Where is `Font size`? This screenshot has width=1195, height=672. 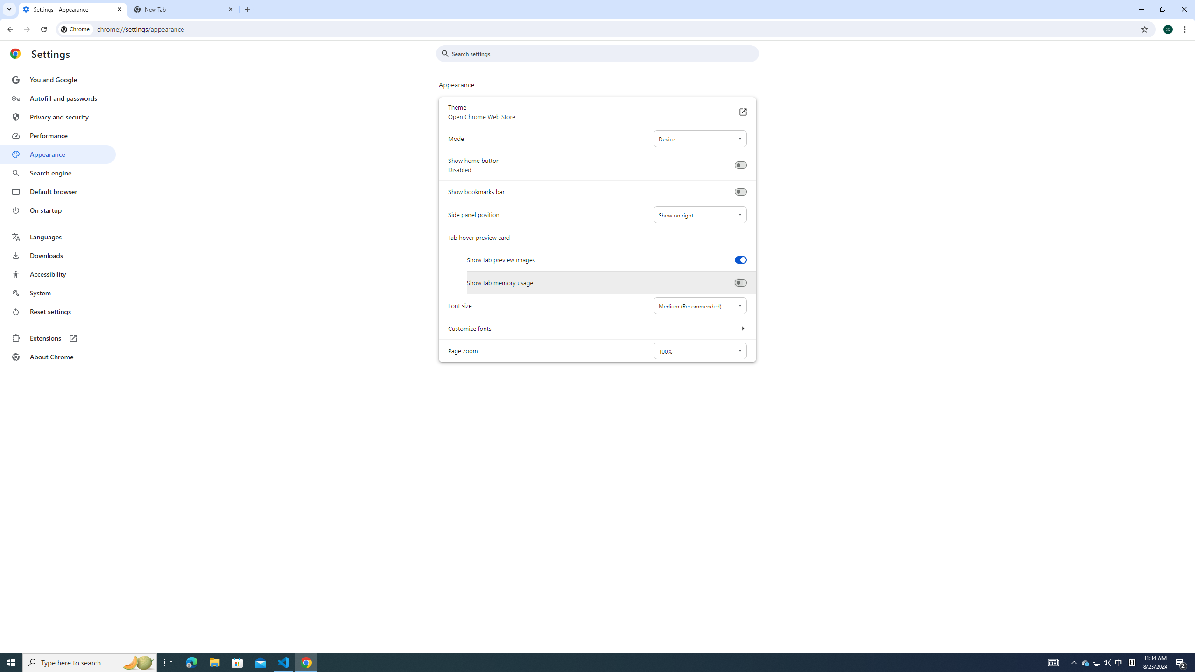 Font size is located at coordinates (699, 305).